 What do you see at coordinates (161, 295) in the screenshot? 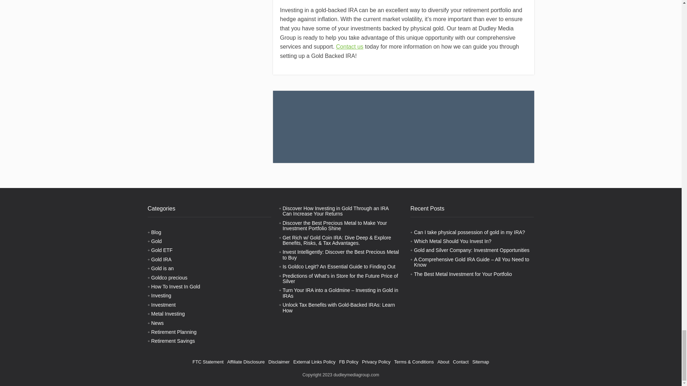
I see `Investing` at bounding box center [161, 295].